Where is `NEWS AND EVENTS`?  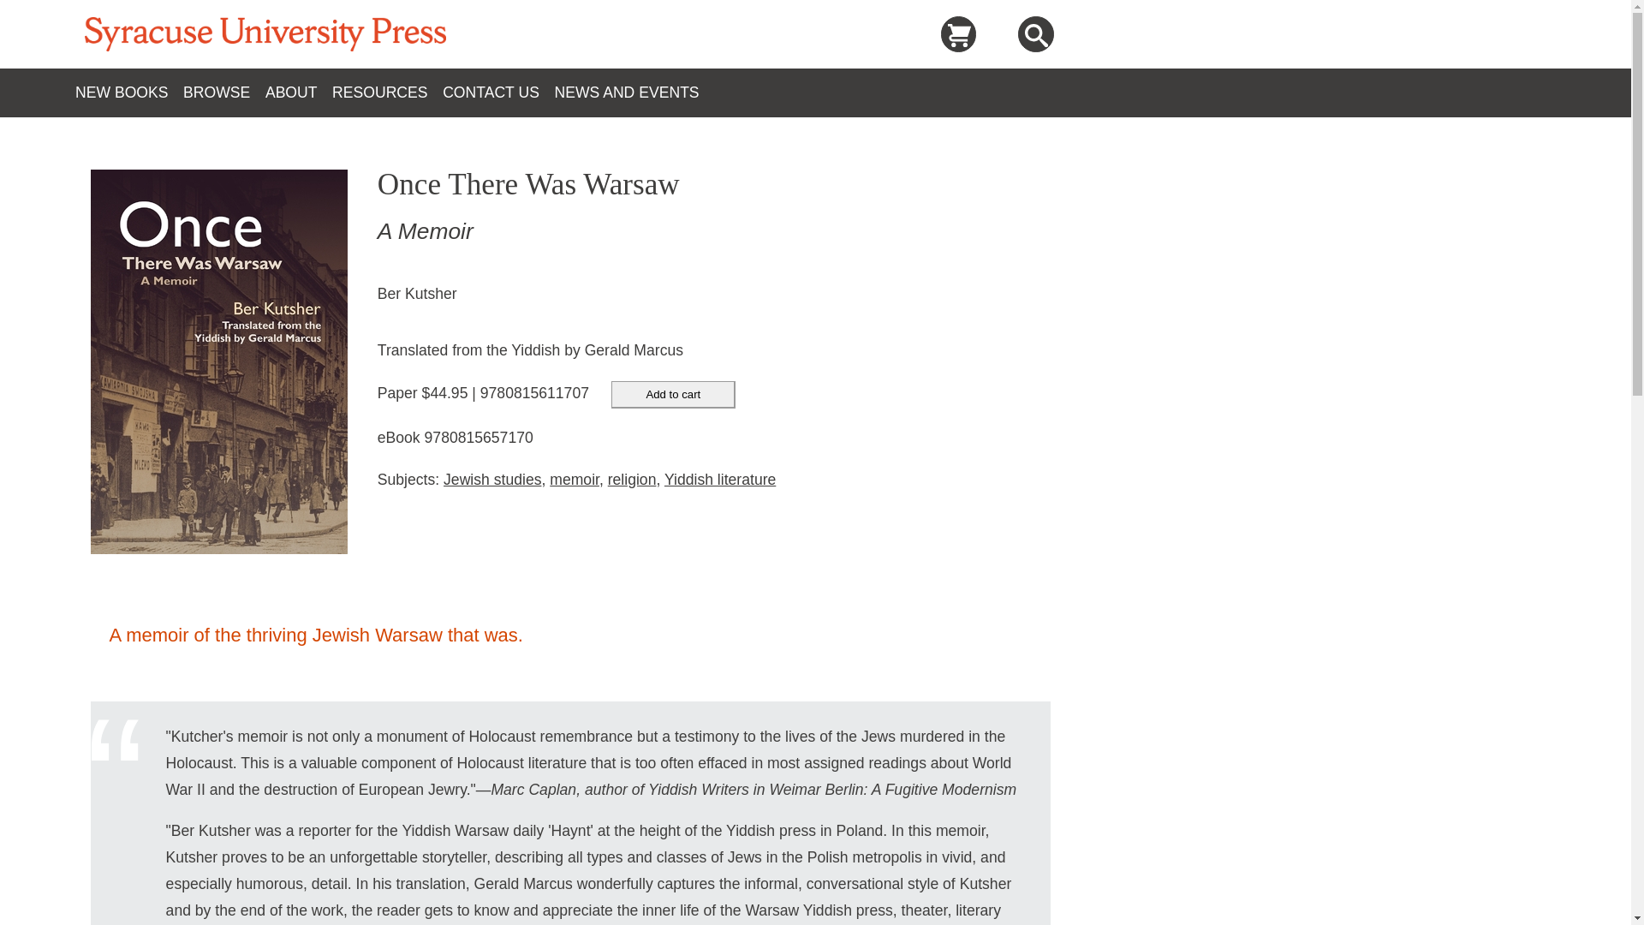 NEWS AND EVENTS is located at coordinates (634, 92).